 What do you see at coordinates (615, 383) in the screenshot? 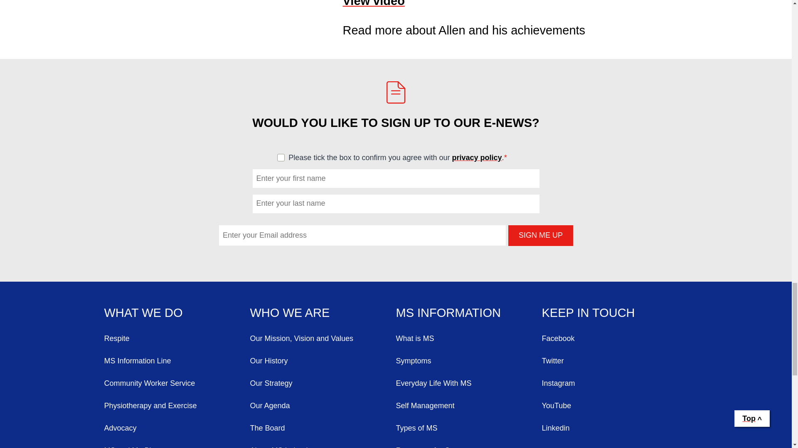
I see `Follow us on Instagram` at bounding box center [615, 383].